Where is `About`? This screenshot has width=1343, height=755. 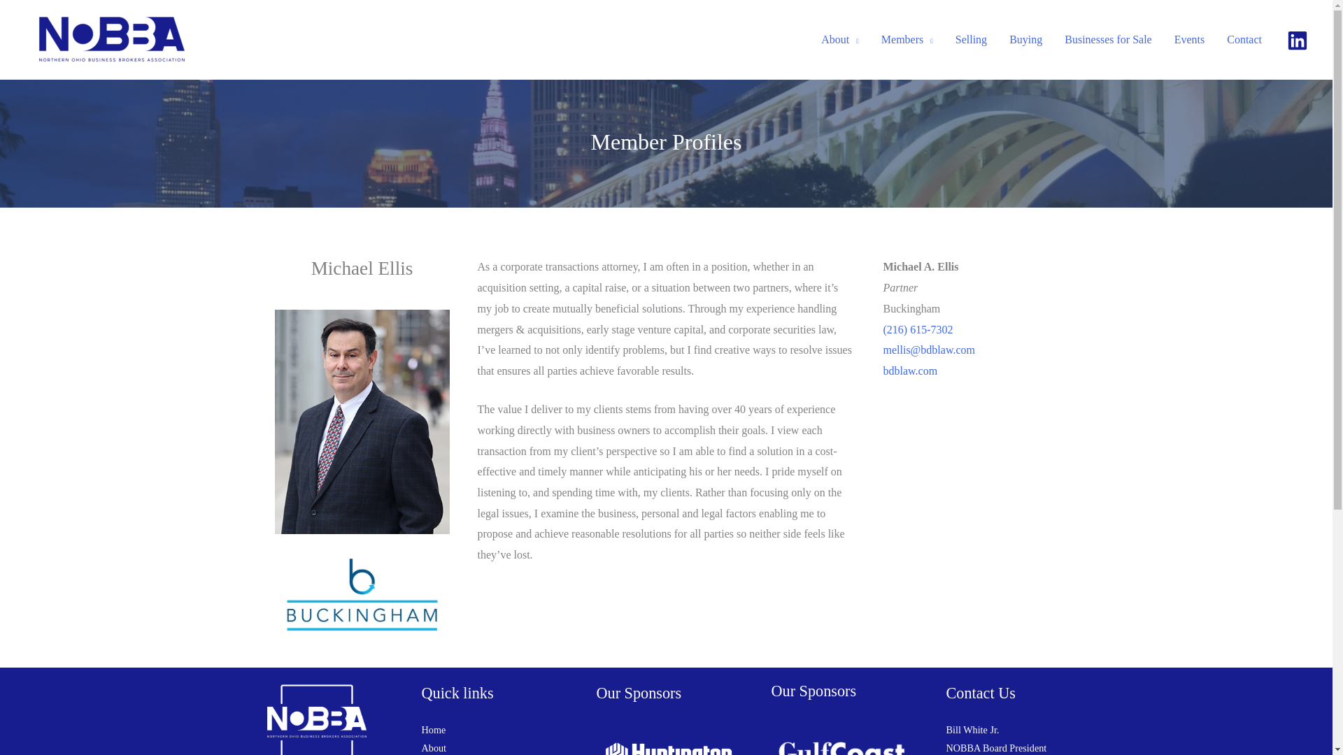 About is located at coordinates (839, 40).